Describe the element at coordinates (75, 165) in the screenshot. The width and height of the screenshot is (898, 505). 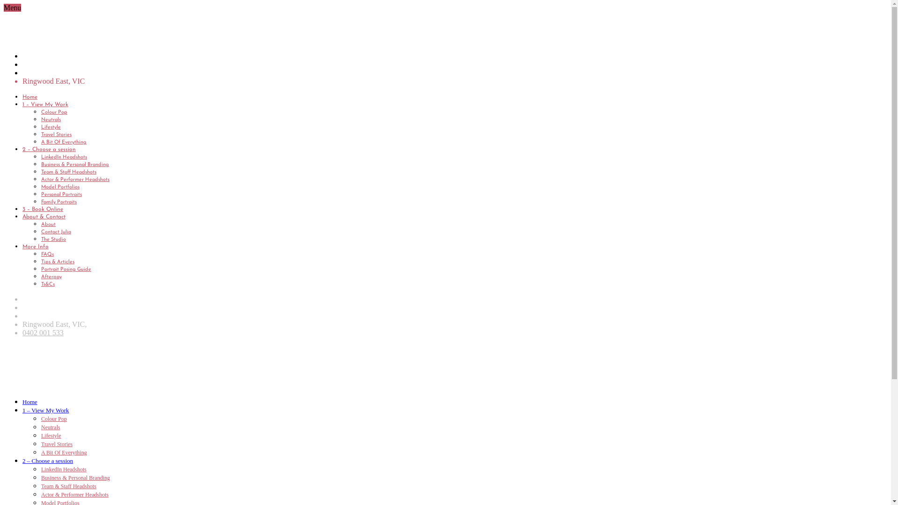
I see `Business & Personal Branding` at that location.